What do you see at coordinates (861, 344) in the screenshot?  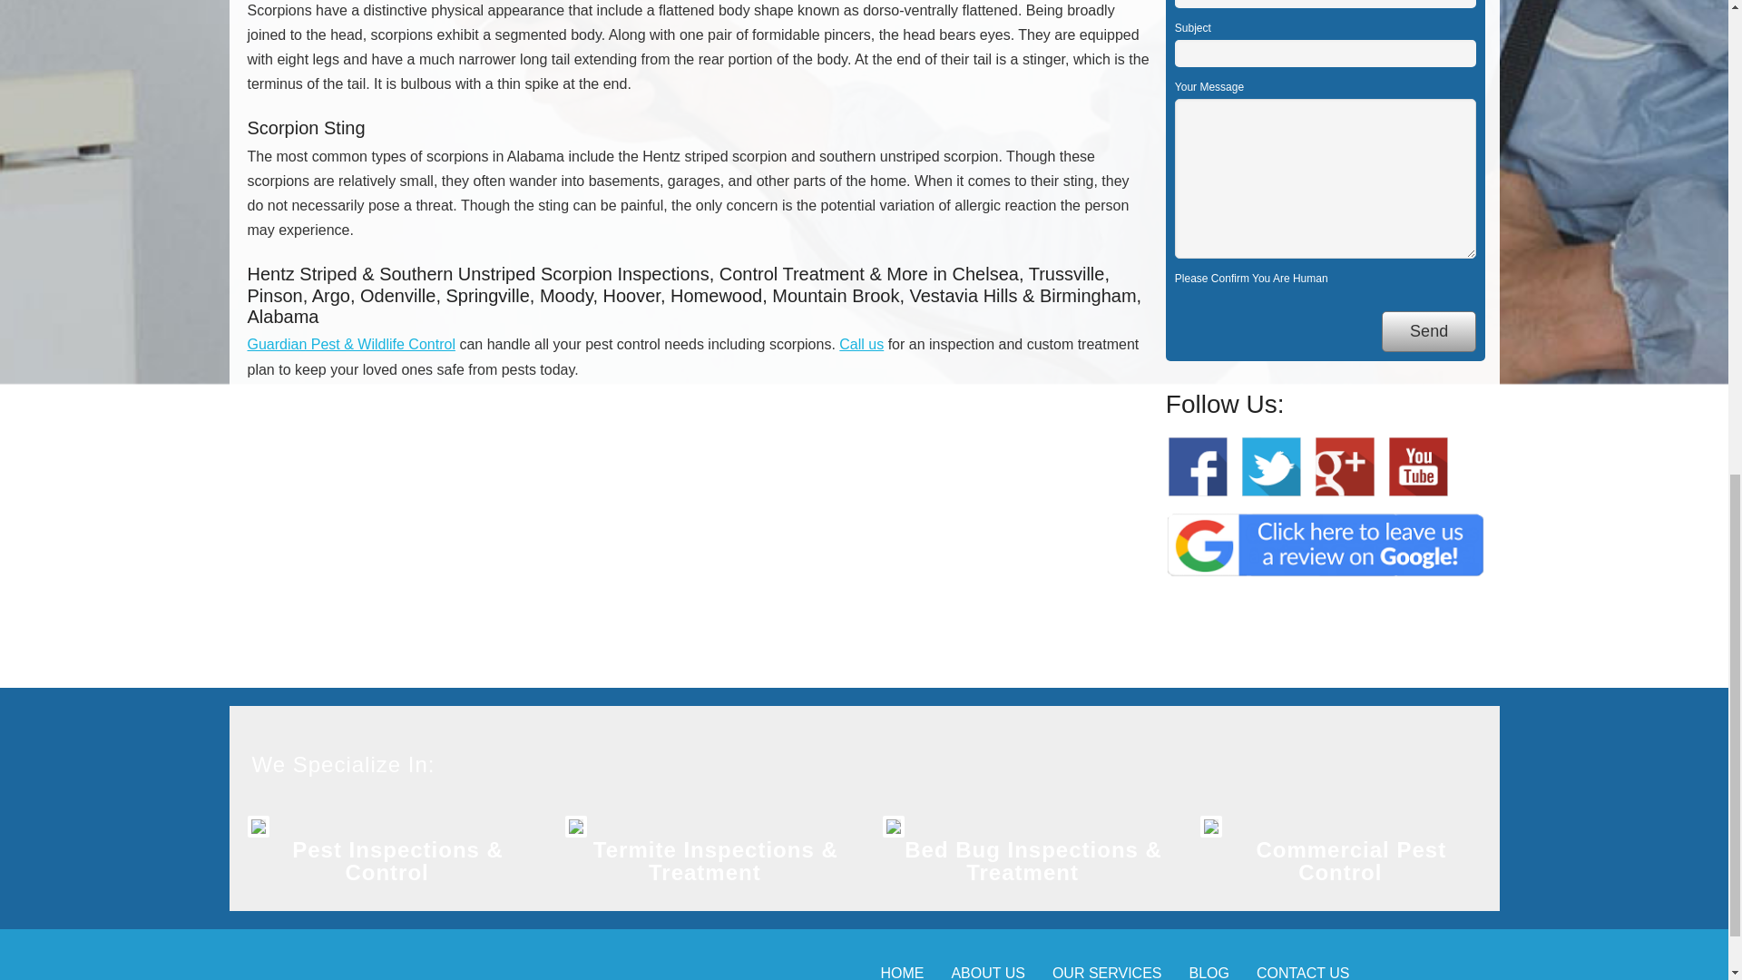 I see `Call us` at bounding box center [861, 344].